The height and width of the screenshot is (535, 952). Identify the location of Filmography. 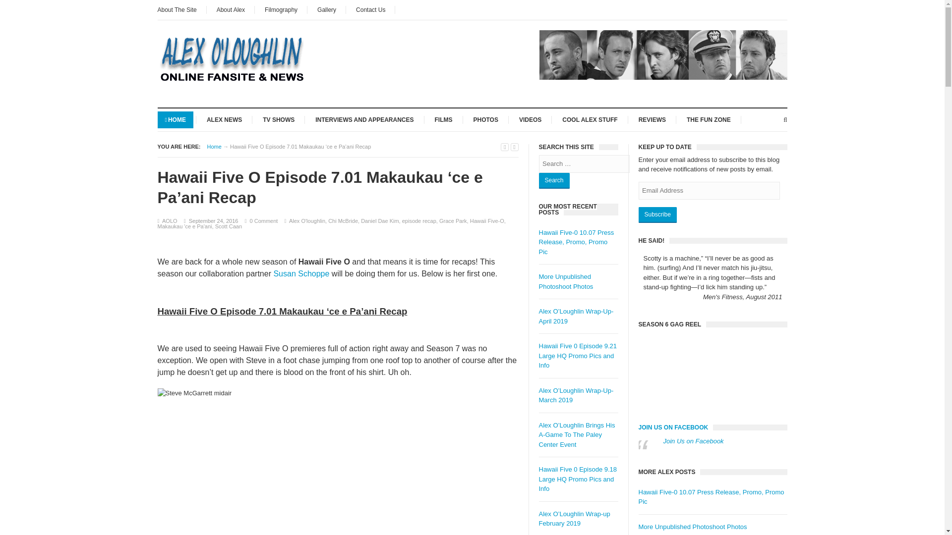
(281, 10).